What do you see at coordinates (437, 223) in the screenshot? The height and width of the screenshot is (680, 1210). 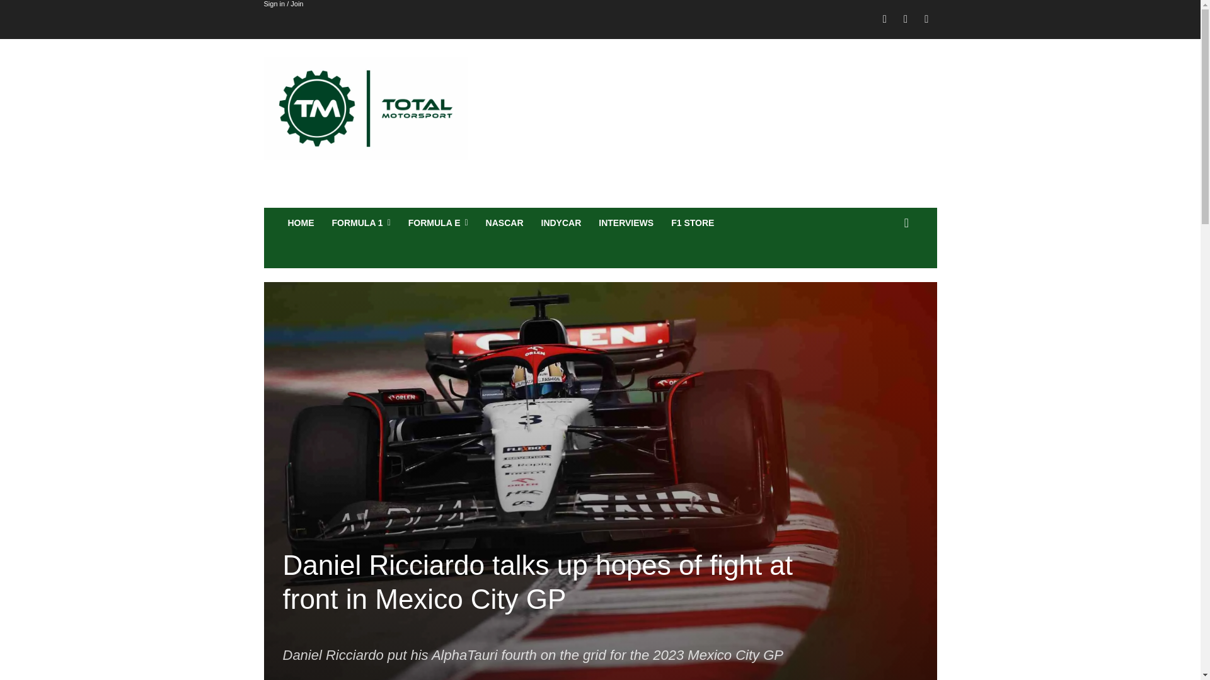 I see `FORMULA E` at bounding box center [437, 223].